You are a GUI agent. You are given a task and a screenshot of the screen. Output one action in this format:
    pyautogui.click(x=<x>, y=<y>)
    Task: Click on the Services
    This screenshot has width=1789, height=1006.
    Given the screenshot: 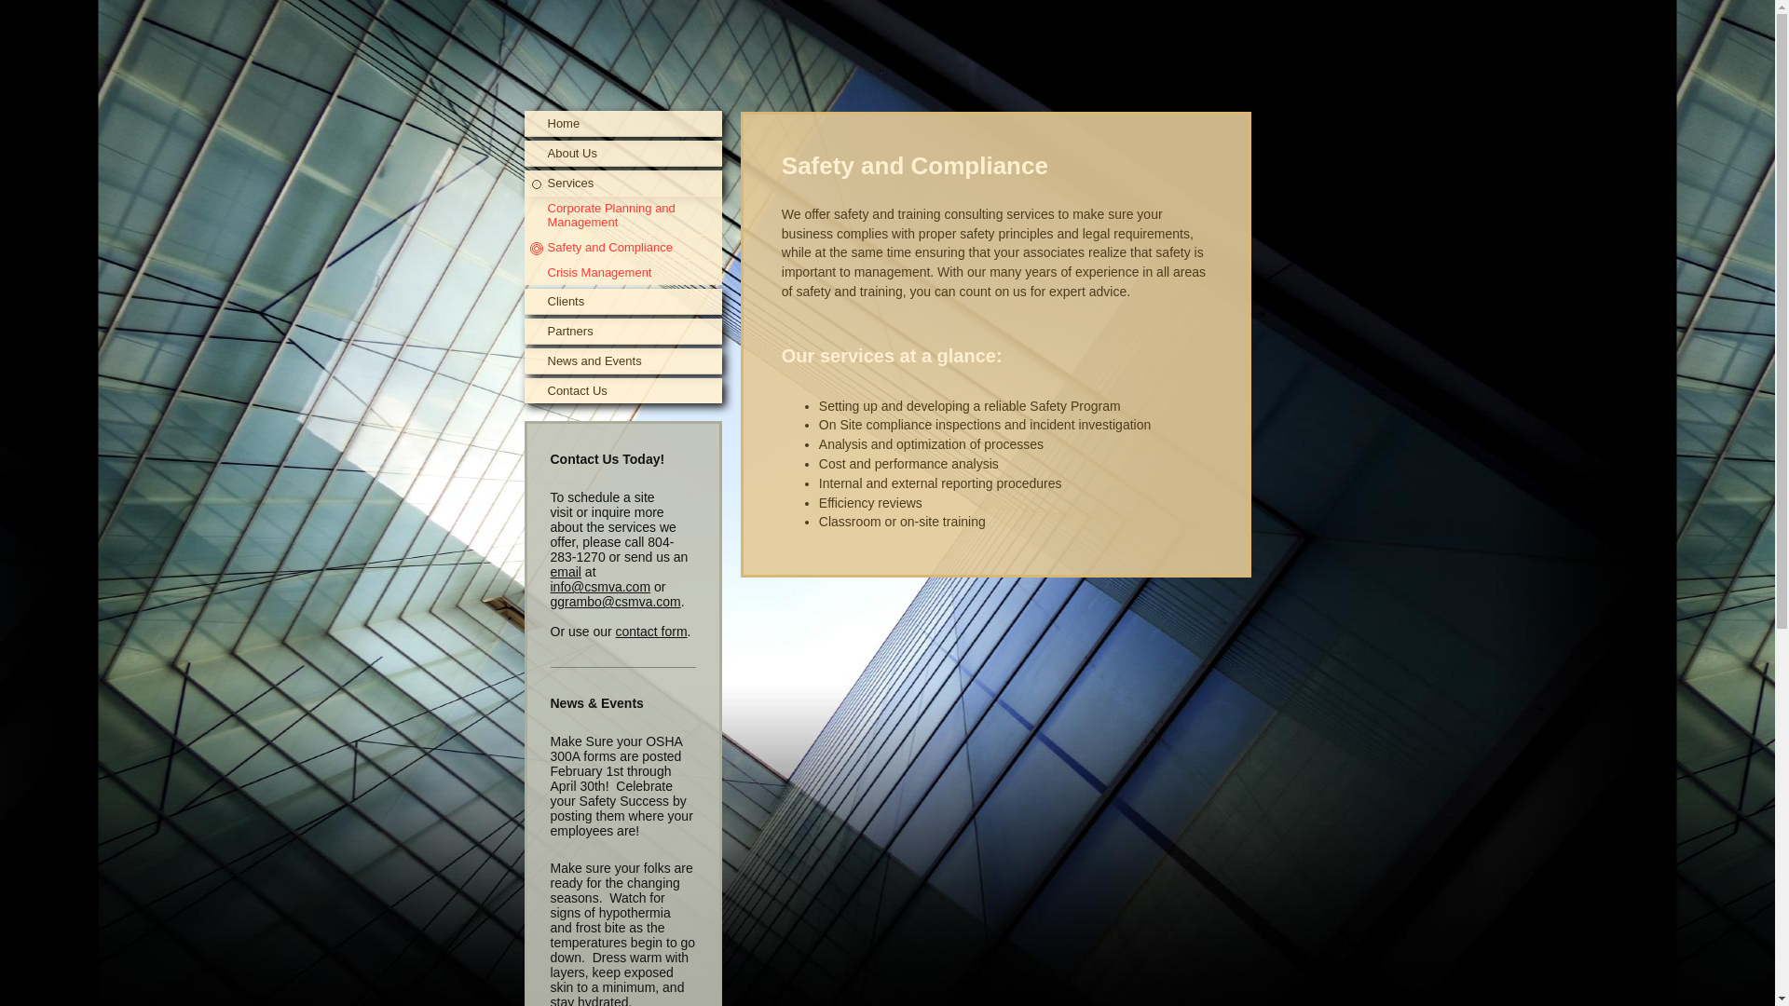 What is the action you would take?
    pyautogui.click(x=622, y=183)
    